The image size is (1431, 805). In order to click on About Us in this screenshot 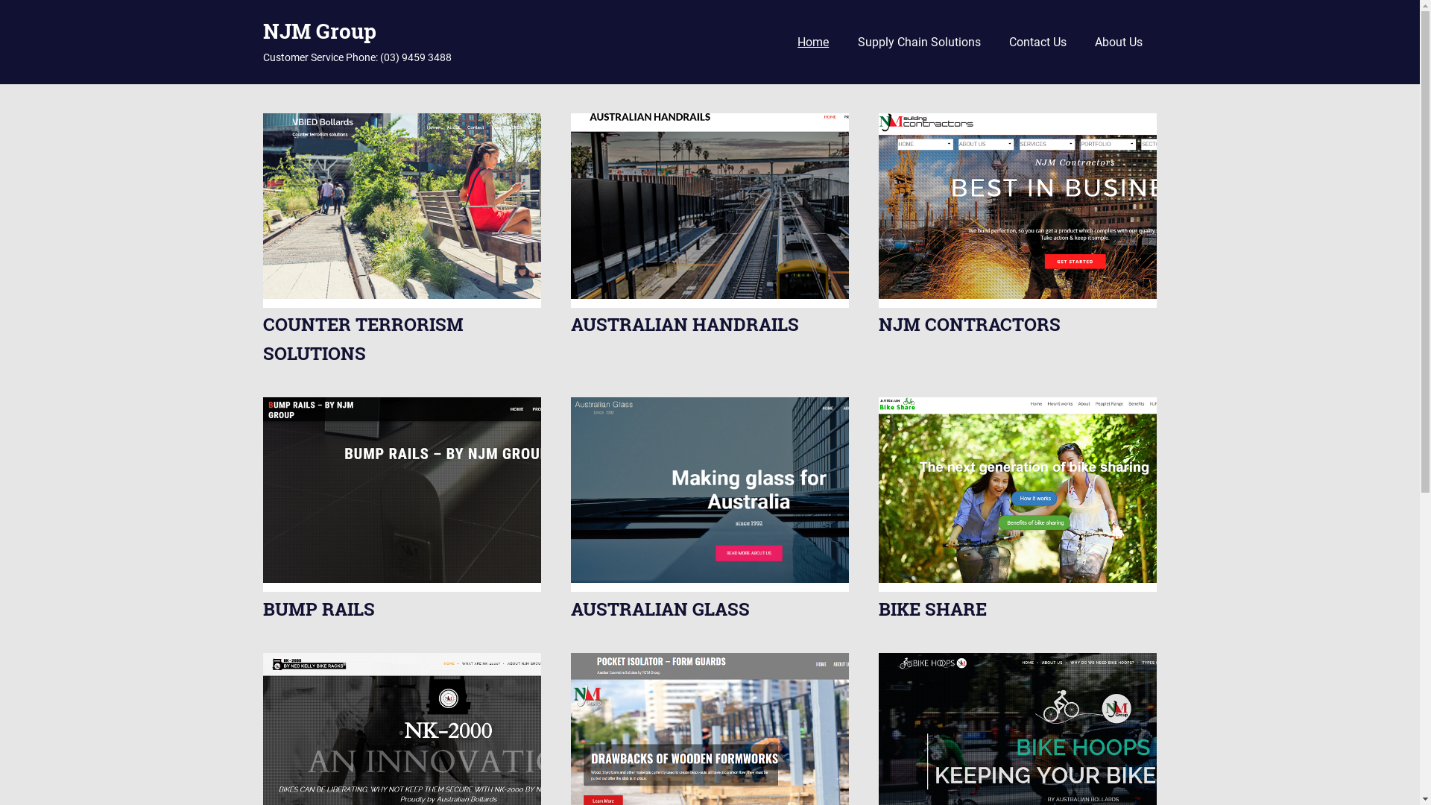, I will do `click(1119, 42)`.